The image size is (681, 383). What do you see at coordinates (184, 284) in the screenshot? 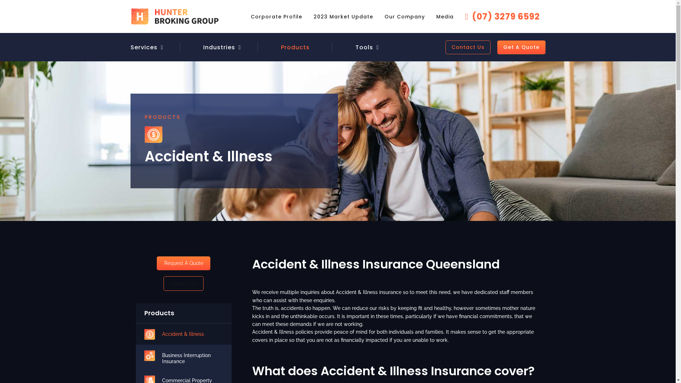
I see `Contact Us` at bounding box center [184, 284].